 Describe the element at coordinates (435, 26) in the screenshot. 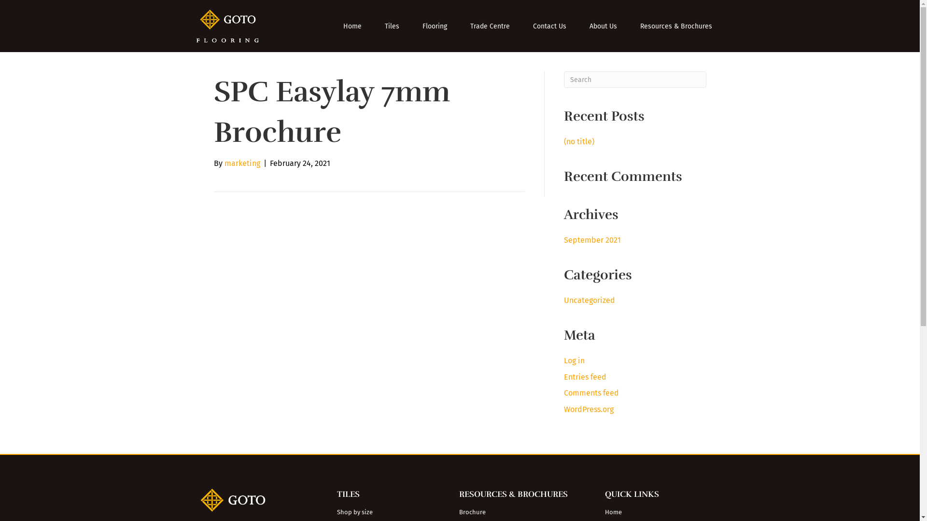

I see `Flooring` at that location.